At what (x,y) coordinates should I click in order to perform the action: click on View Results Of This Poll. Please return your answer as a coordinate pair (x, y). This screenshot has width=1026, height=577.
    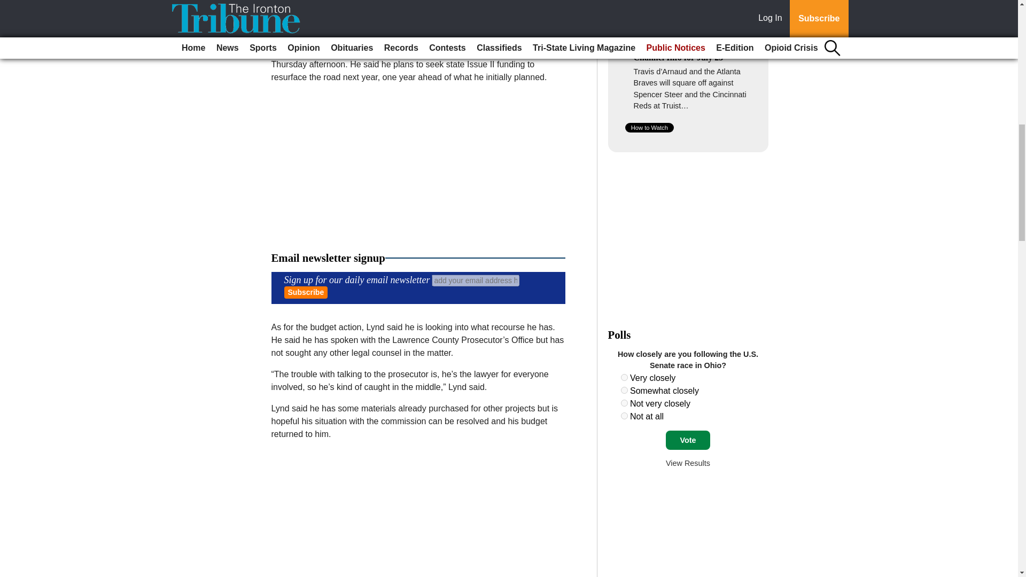
    Looking at the image, I should click on (688, 463).